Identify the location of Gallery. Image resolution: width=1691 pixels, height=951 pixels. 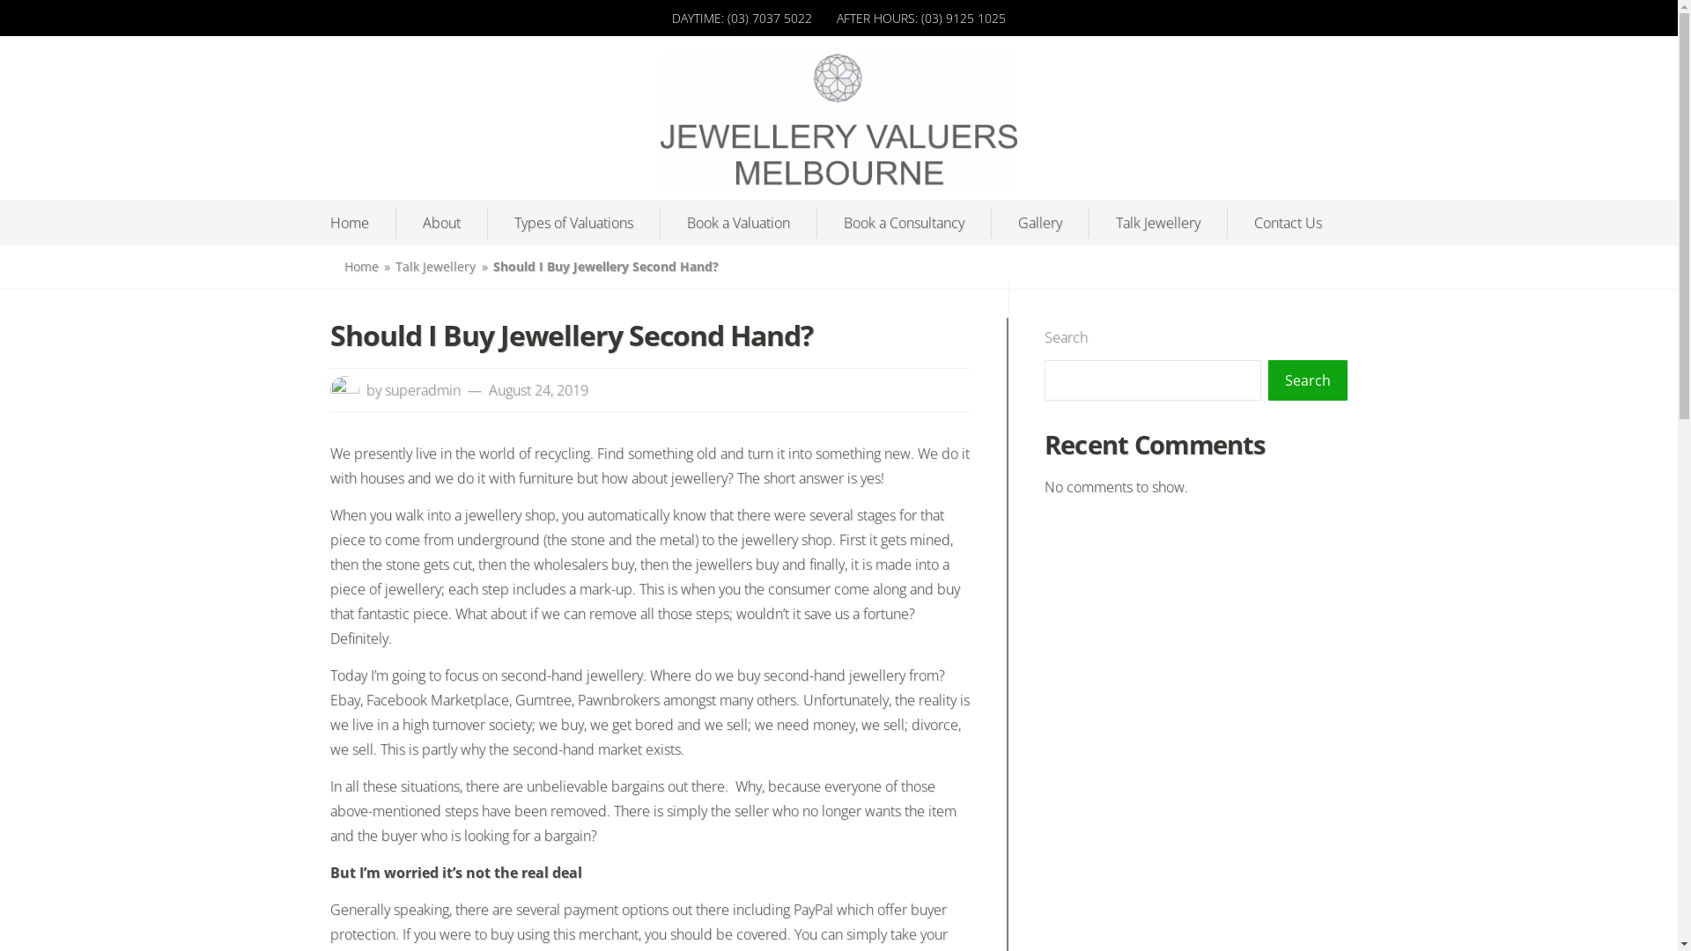
(1040, 223).